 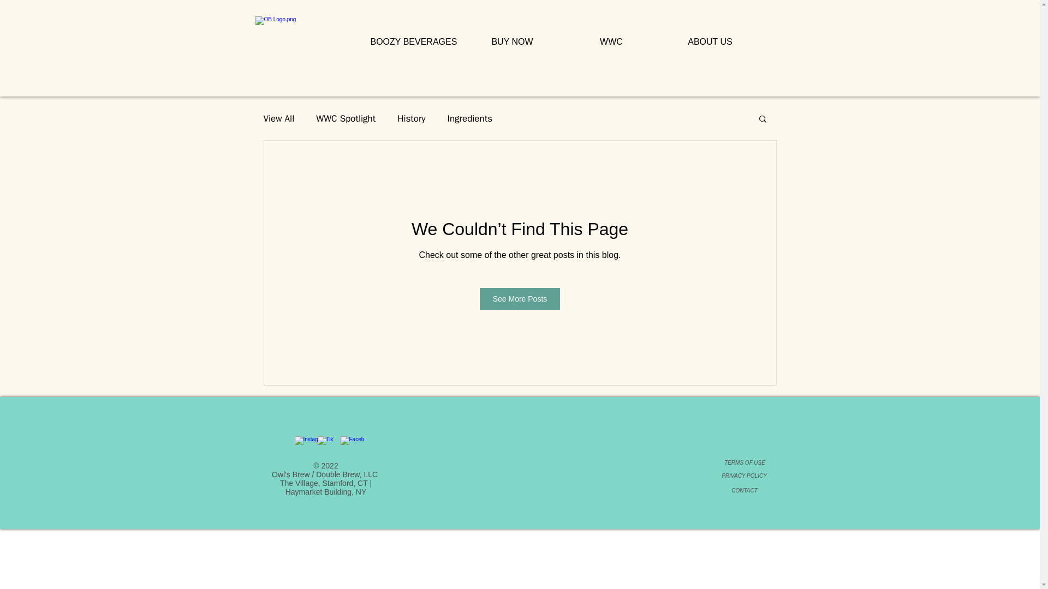 What do you see at coordinates (520, 299) in the screenshot?
I see `See More Posts` at bounding box center [520, 299].